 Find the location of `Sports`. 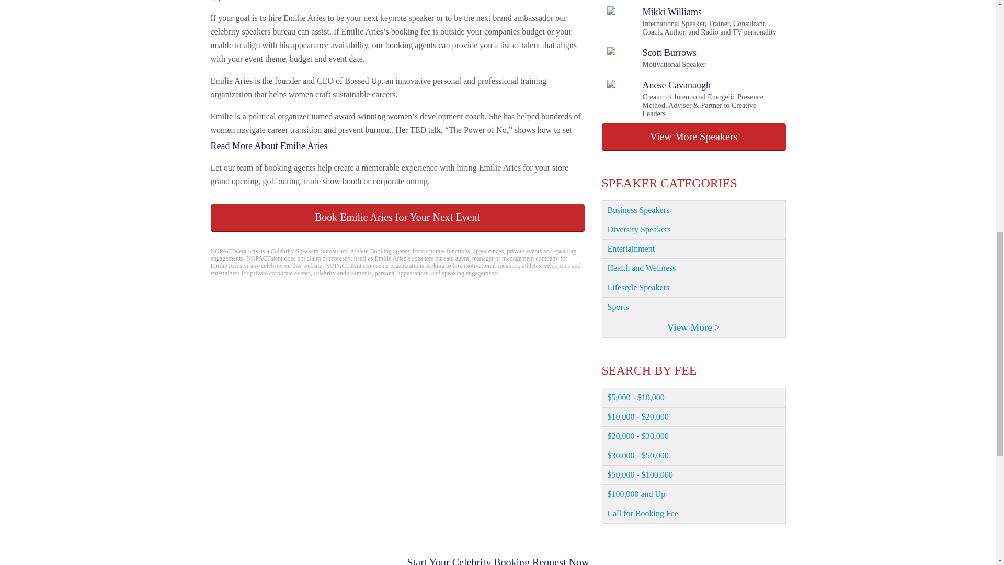

Sports is located at coordinates (693, 137).